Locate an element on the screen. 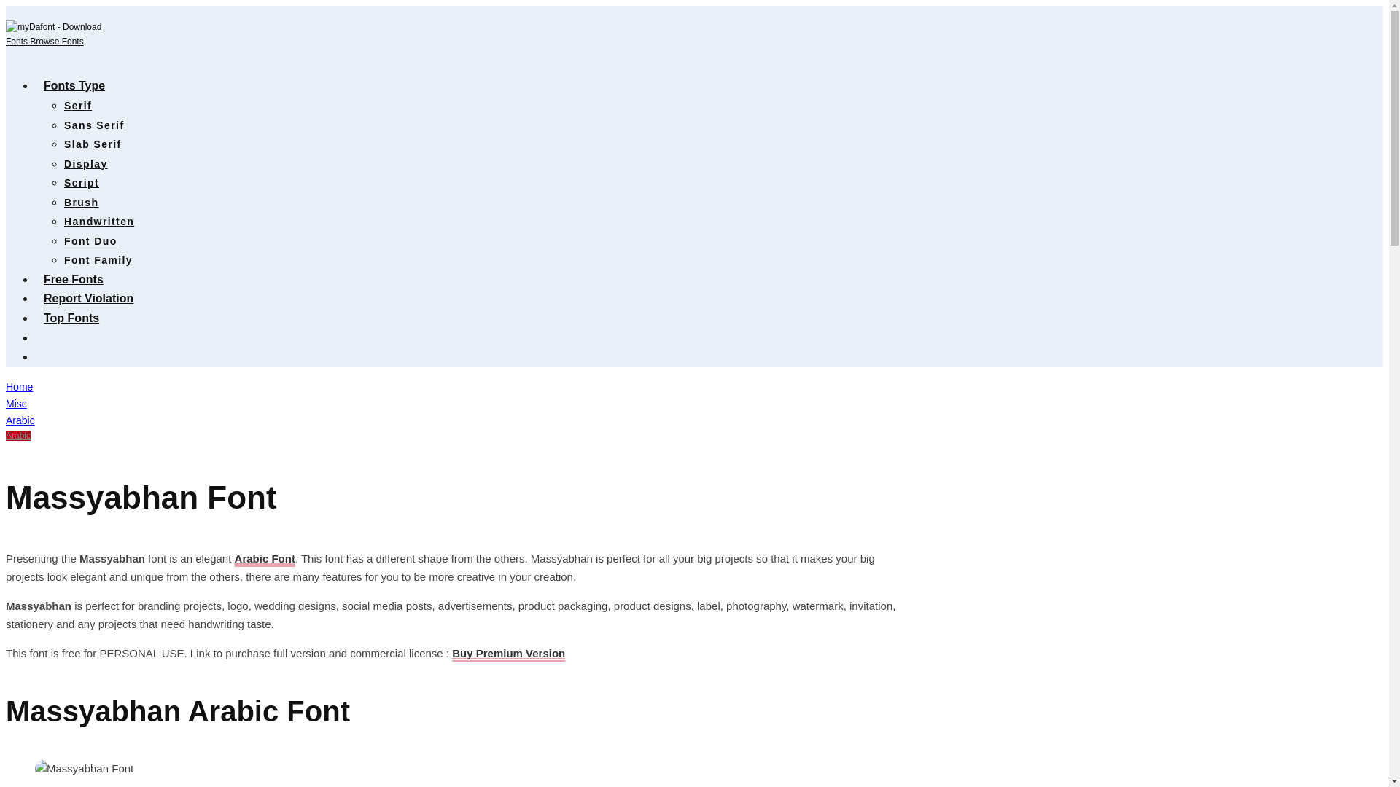  Report Violation is located at coordinates (89, 297).